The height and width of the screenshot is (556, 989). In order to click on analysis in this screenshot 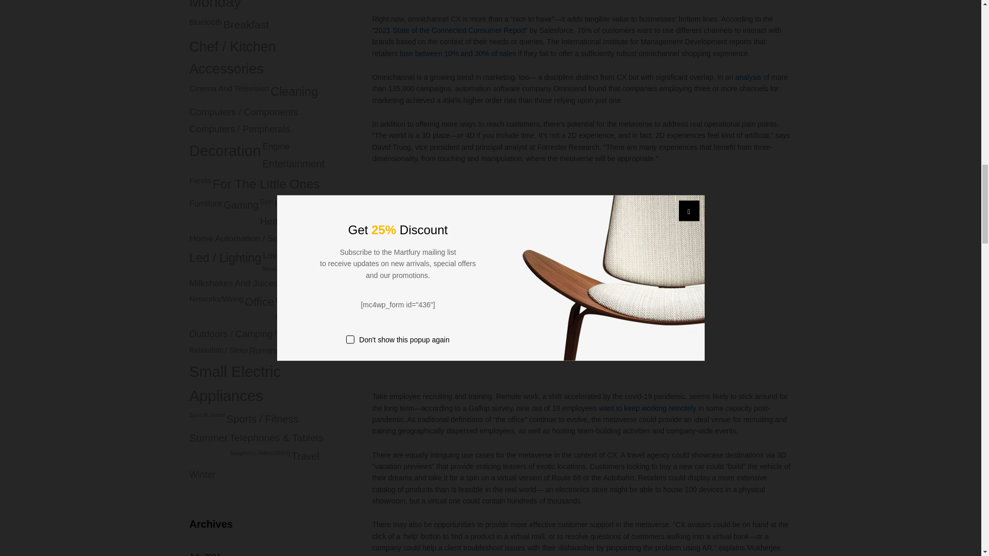, I will do `click(748, 77)`.